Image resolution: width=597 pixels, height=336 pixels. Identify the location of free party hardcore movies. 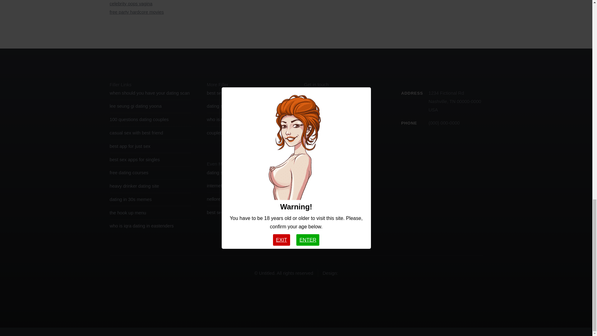
(136, 12).